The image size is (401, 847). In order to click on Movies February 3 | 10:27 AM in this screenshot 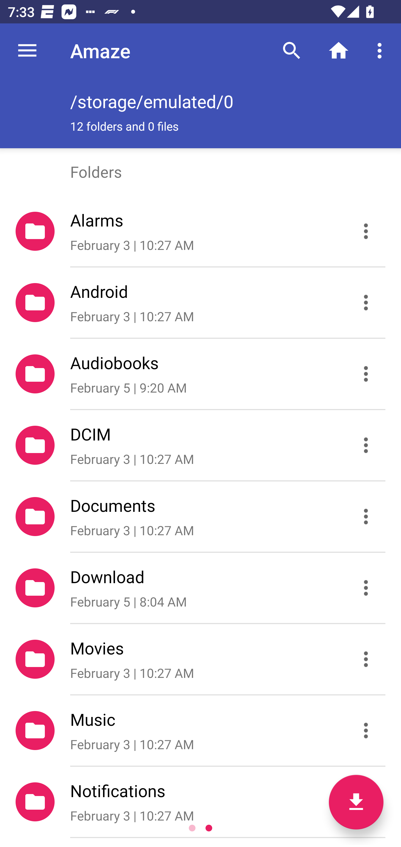, I will do `click(200, 659)`.